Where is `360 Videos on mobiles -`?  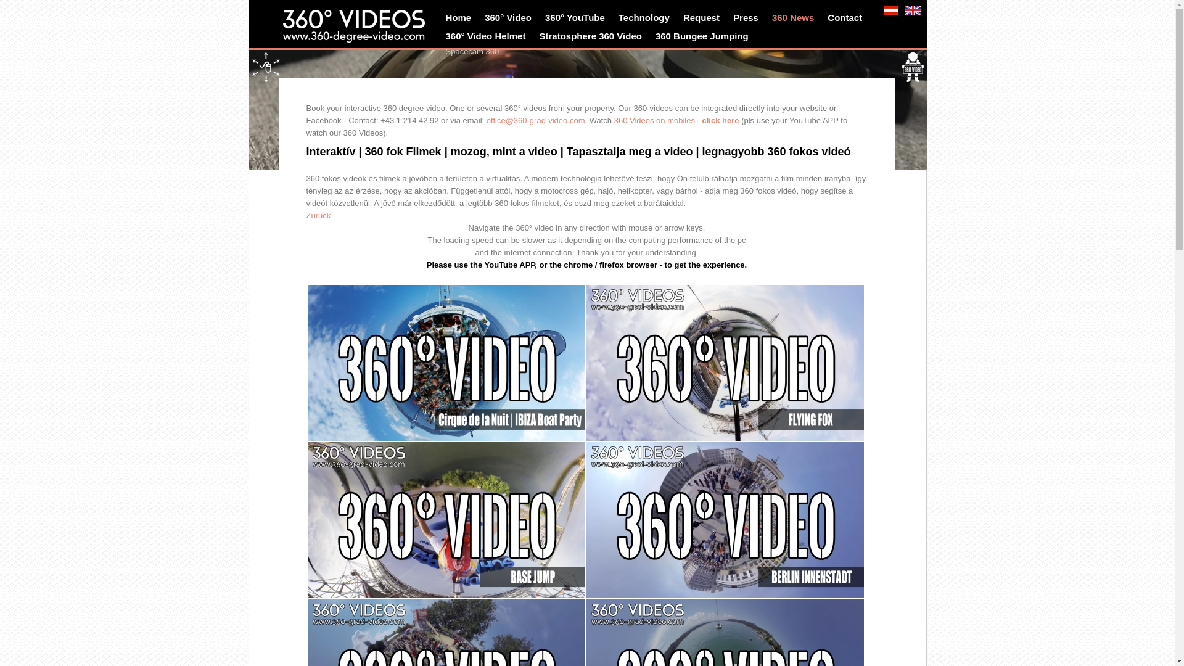 360 Videos on mobiles - is located at coordinates (659, 121).